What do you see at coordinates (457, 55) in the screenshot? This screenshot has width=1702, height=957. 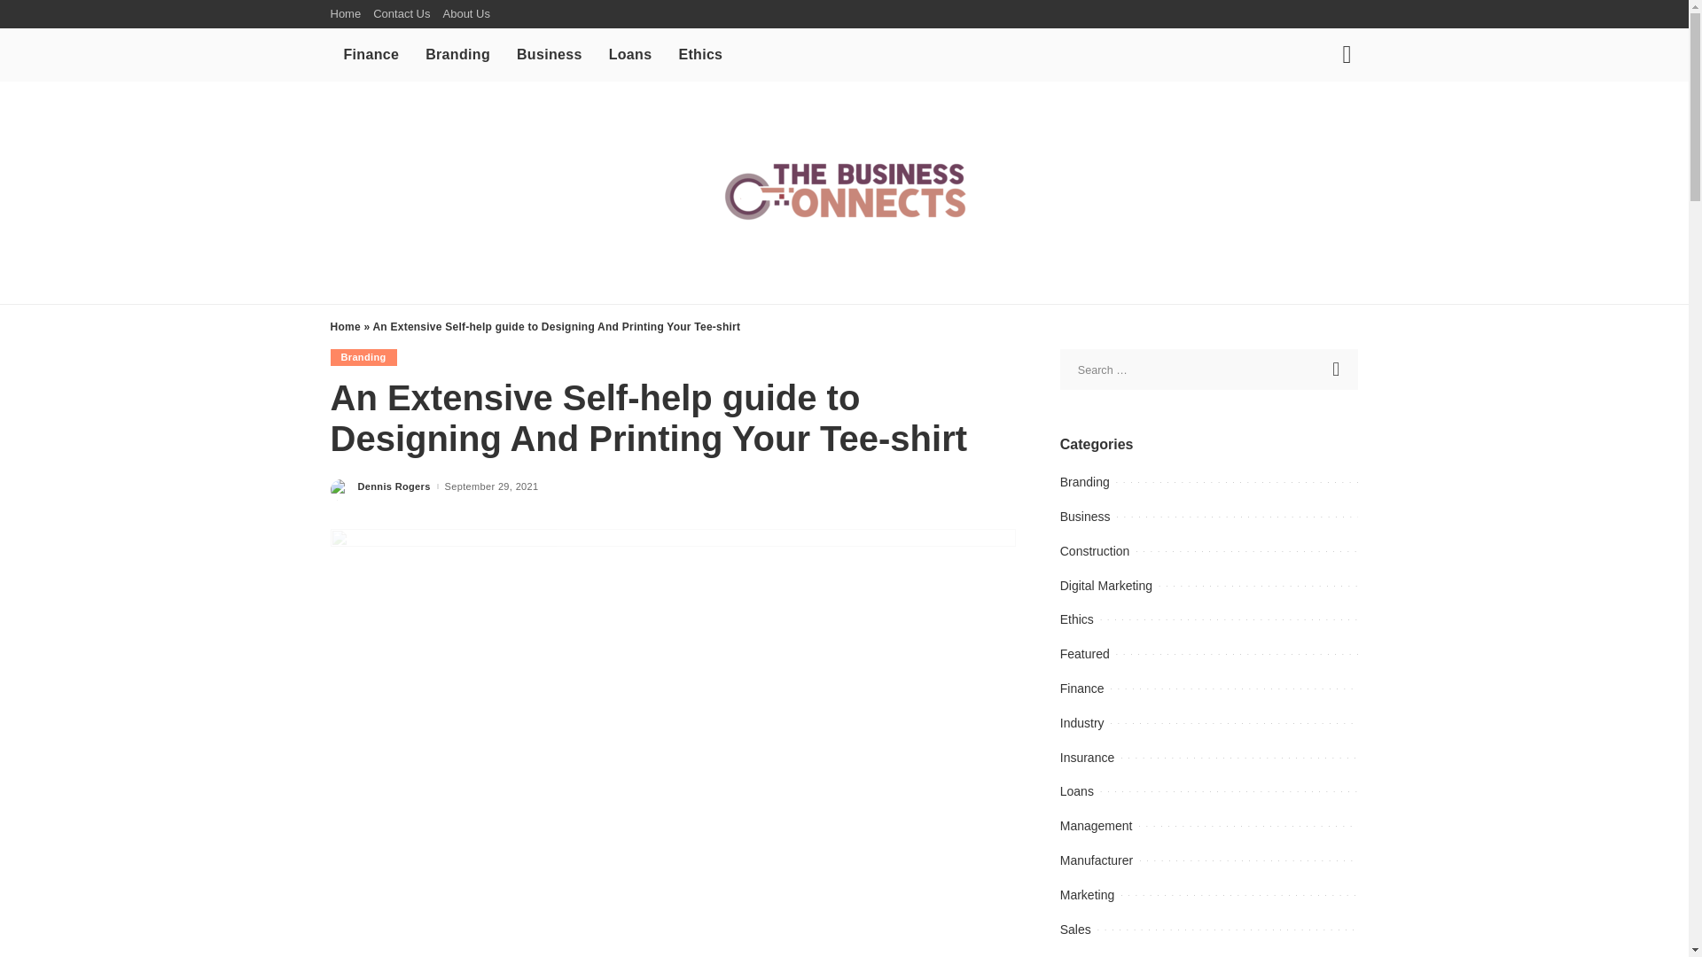 I see `Branding` at bounding box center [457, 55].